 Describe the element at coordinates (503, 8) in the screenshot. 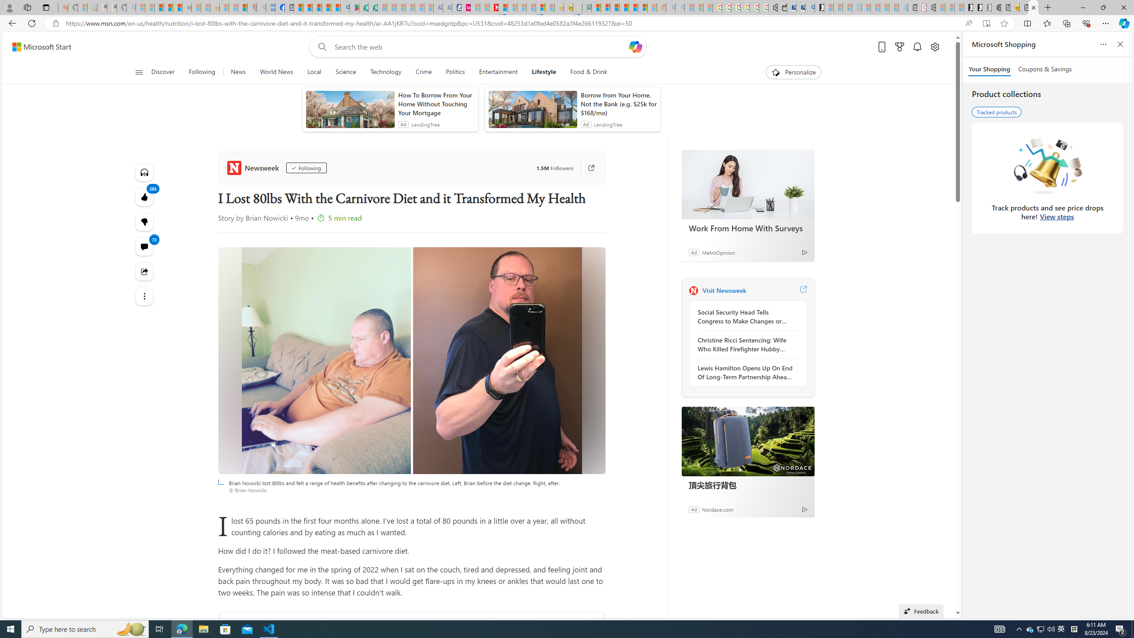

I see `Trusted Community Engagement and Contributions | Guidelines` at that location.